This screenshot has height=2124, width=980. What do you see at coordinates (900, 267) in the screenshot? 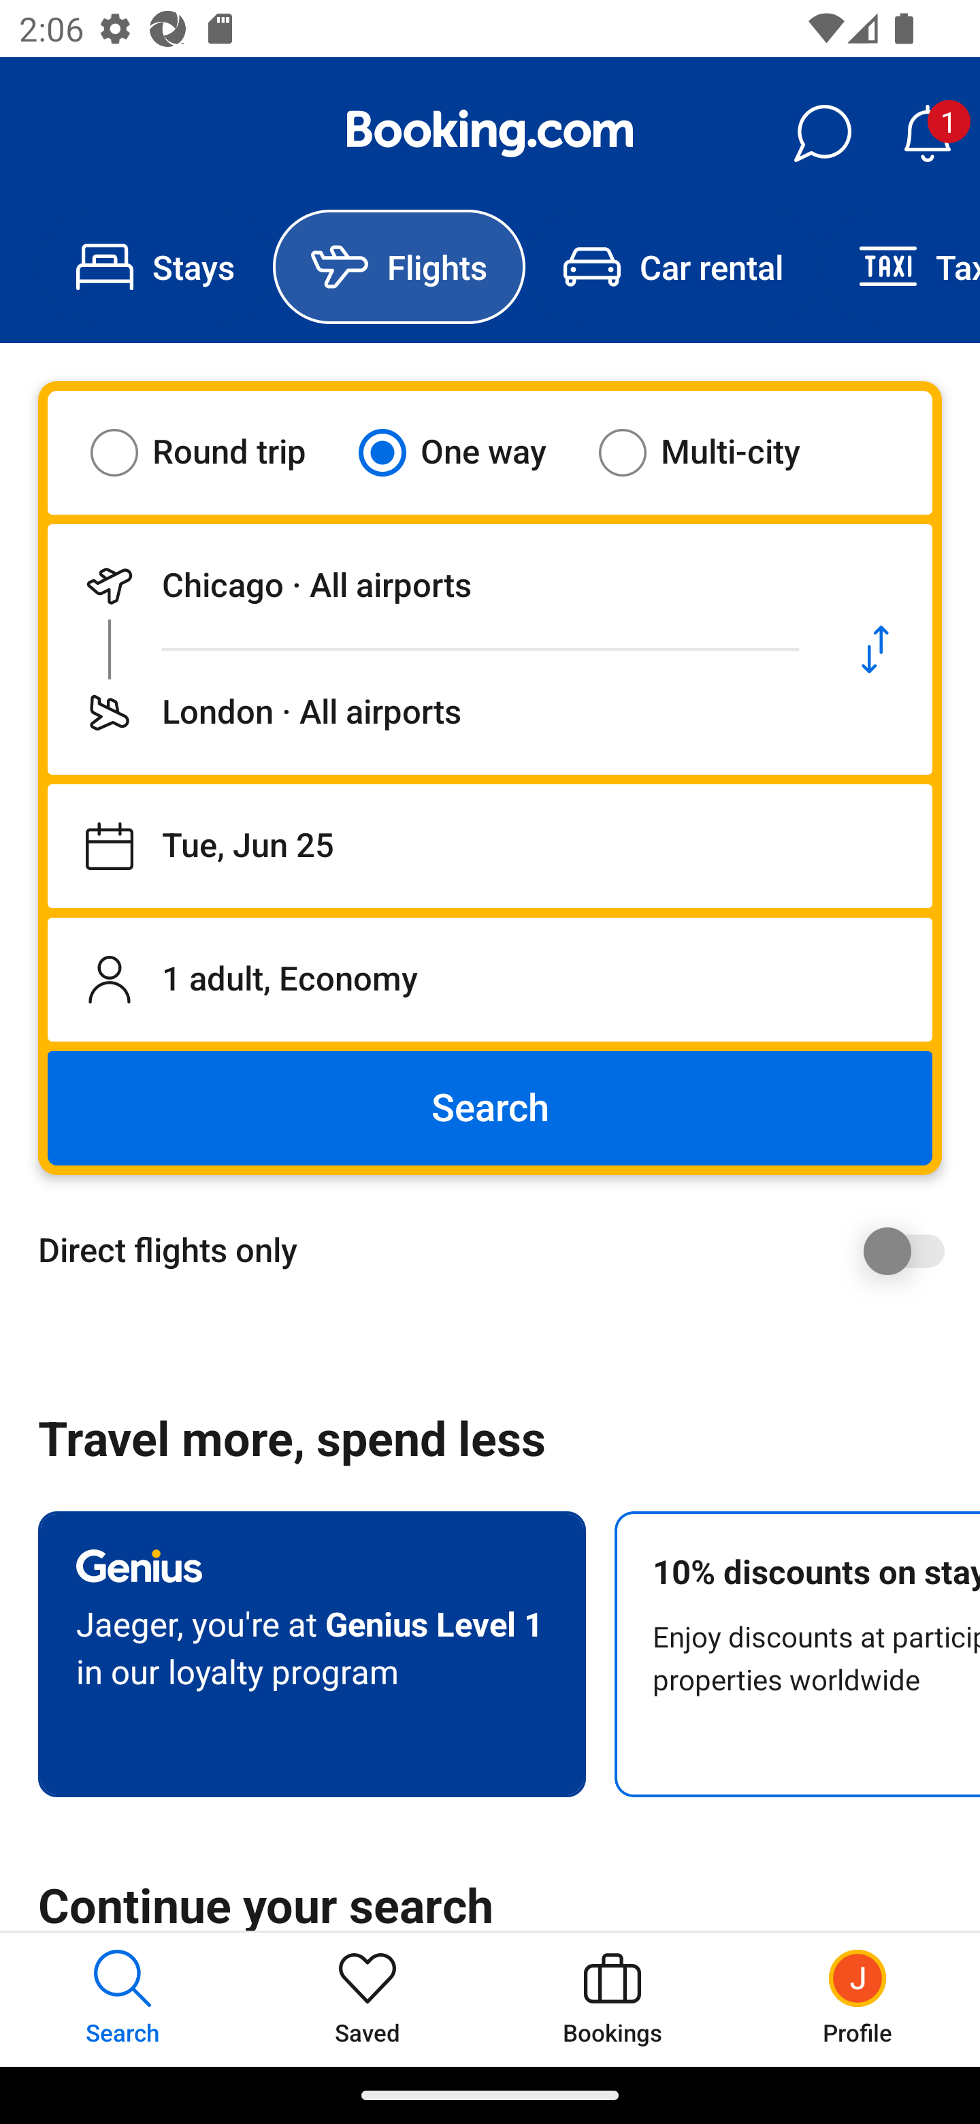
I see `Taxi` at bounding box center [900, 267].